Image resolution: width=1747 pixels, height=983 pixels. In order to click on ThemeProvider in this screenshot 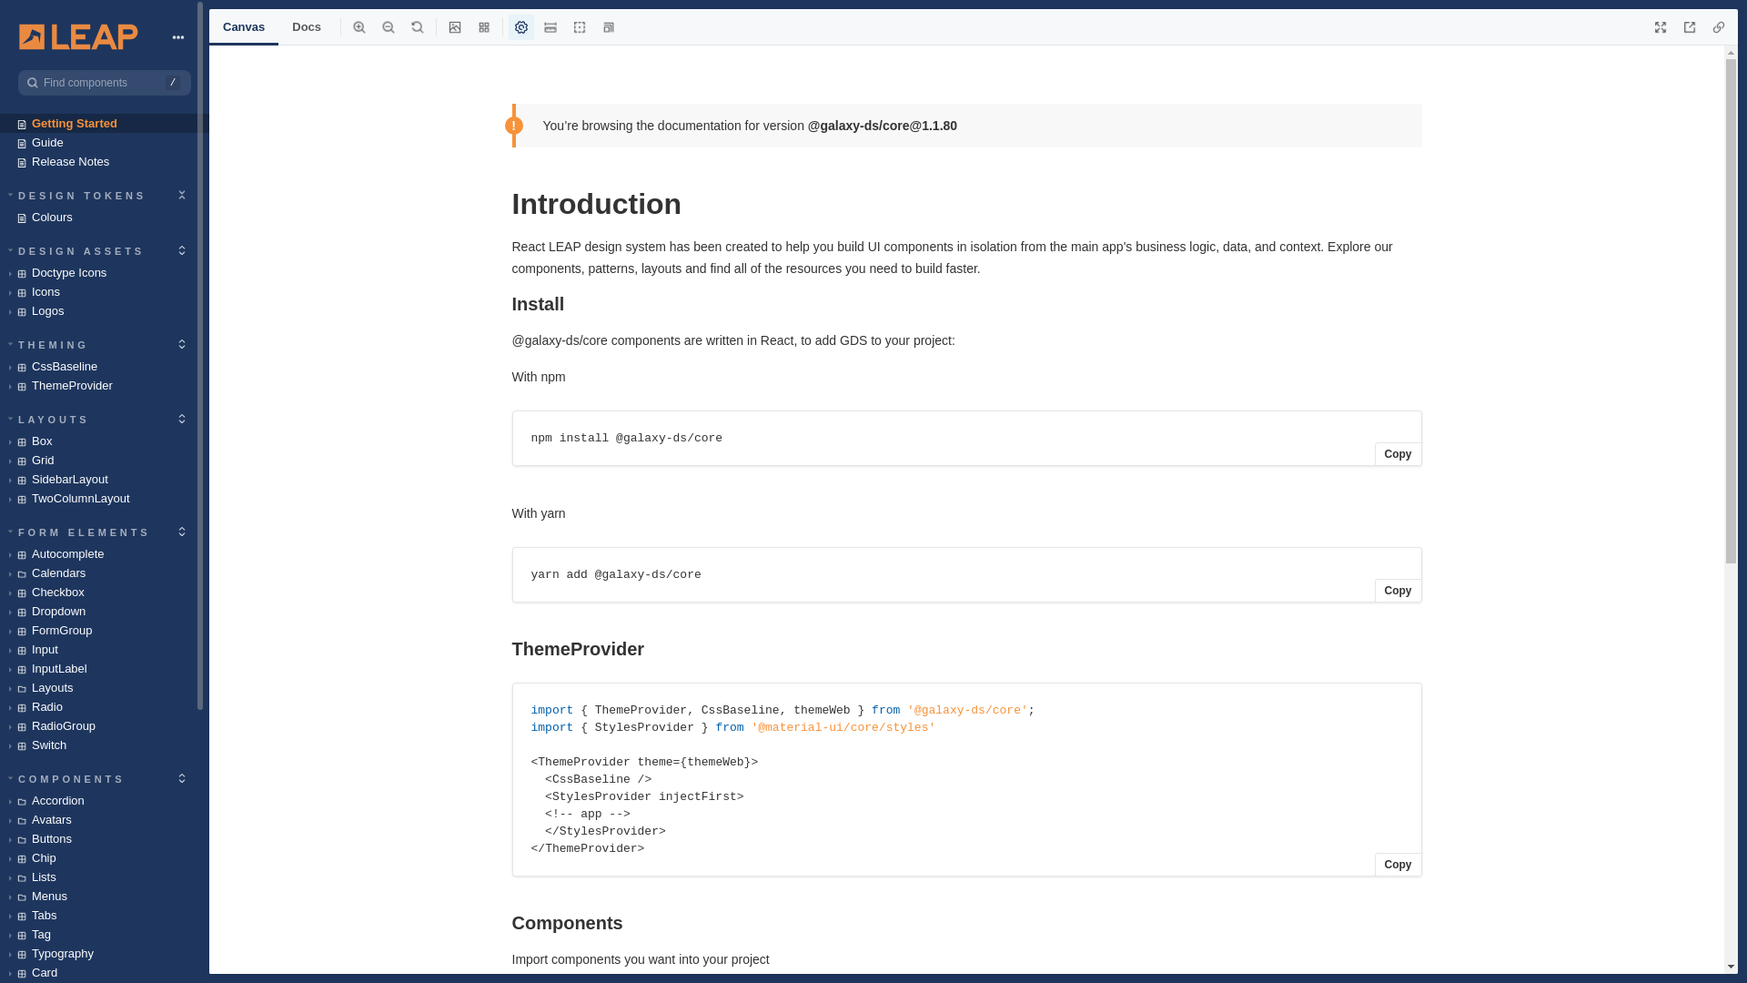, I will do `click(105, 386)`.